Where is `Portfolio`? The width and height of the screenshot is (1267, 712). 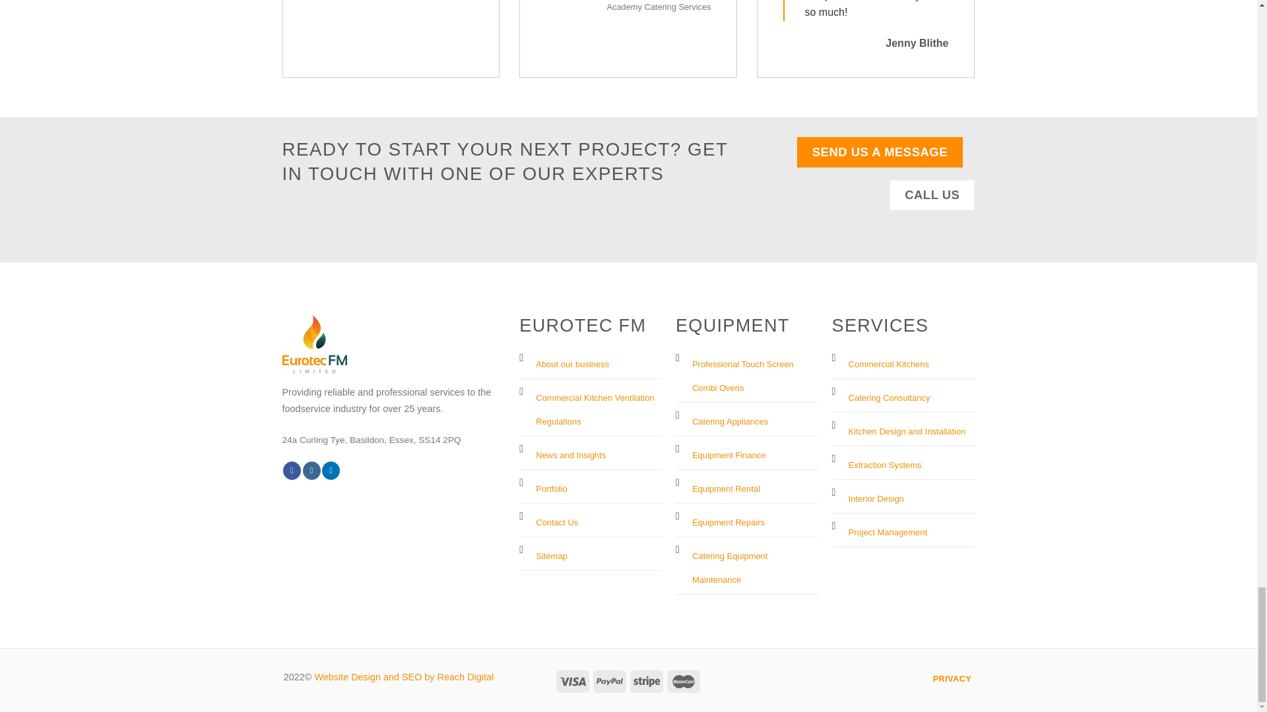
Portfolio is located at coordinates (552, 485).